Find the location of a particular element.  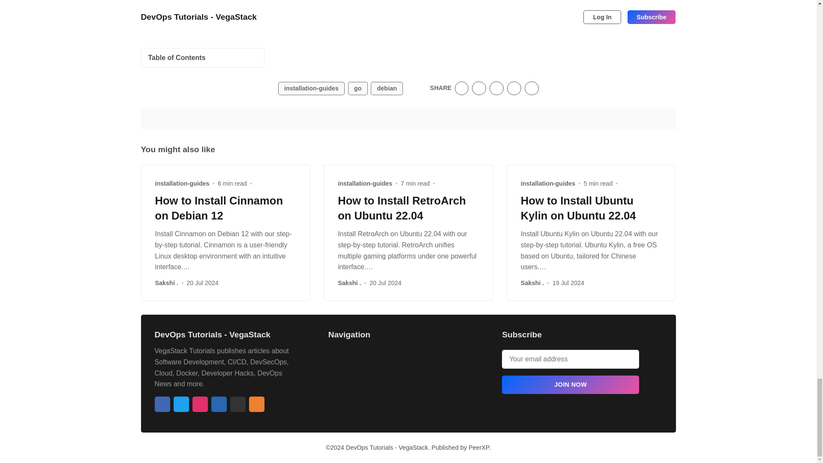

Facebook is located at coordinates (162, 404).